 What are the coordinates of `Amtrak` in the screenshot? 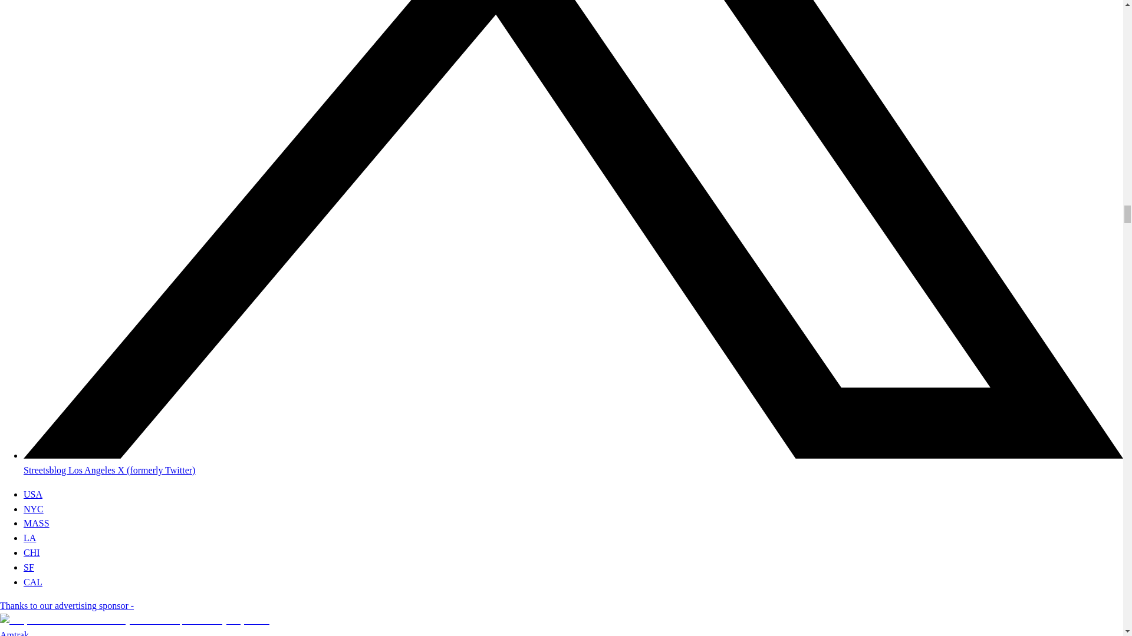 It's located at (14, 633).